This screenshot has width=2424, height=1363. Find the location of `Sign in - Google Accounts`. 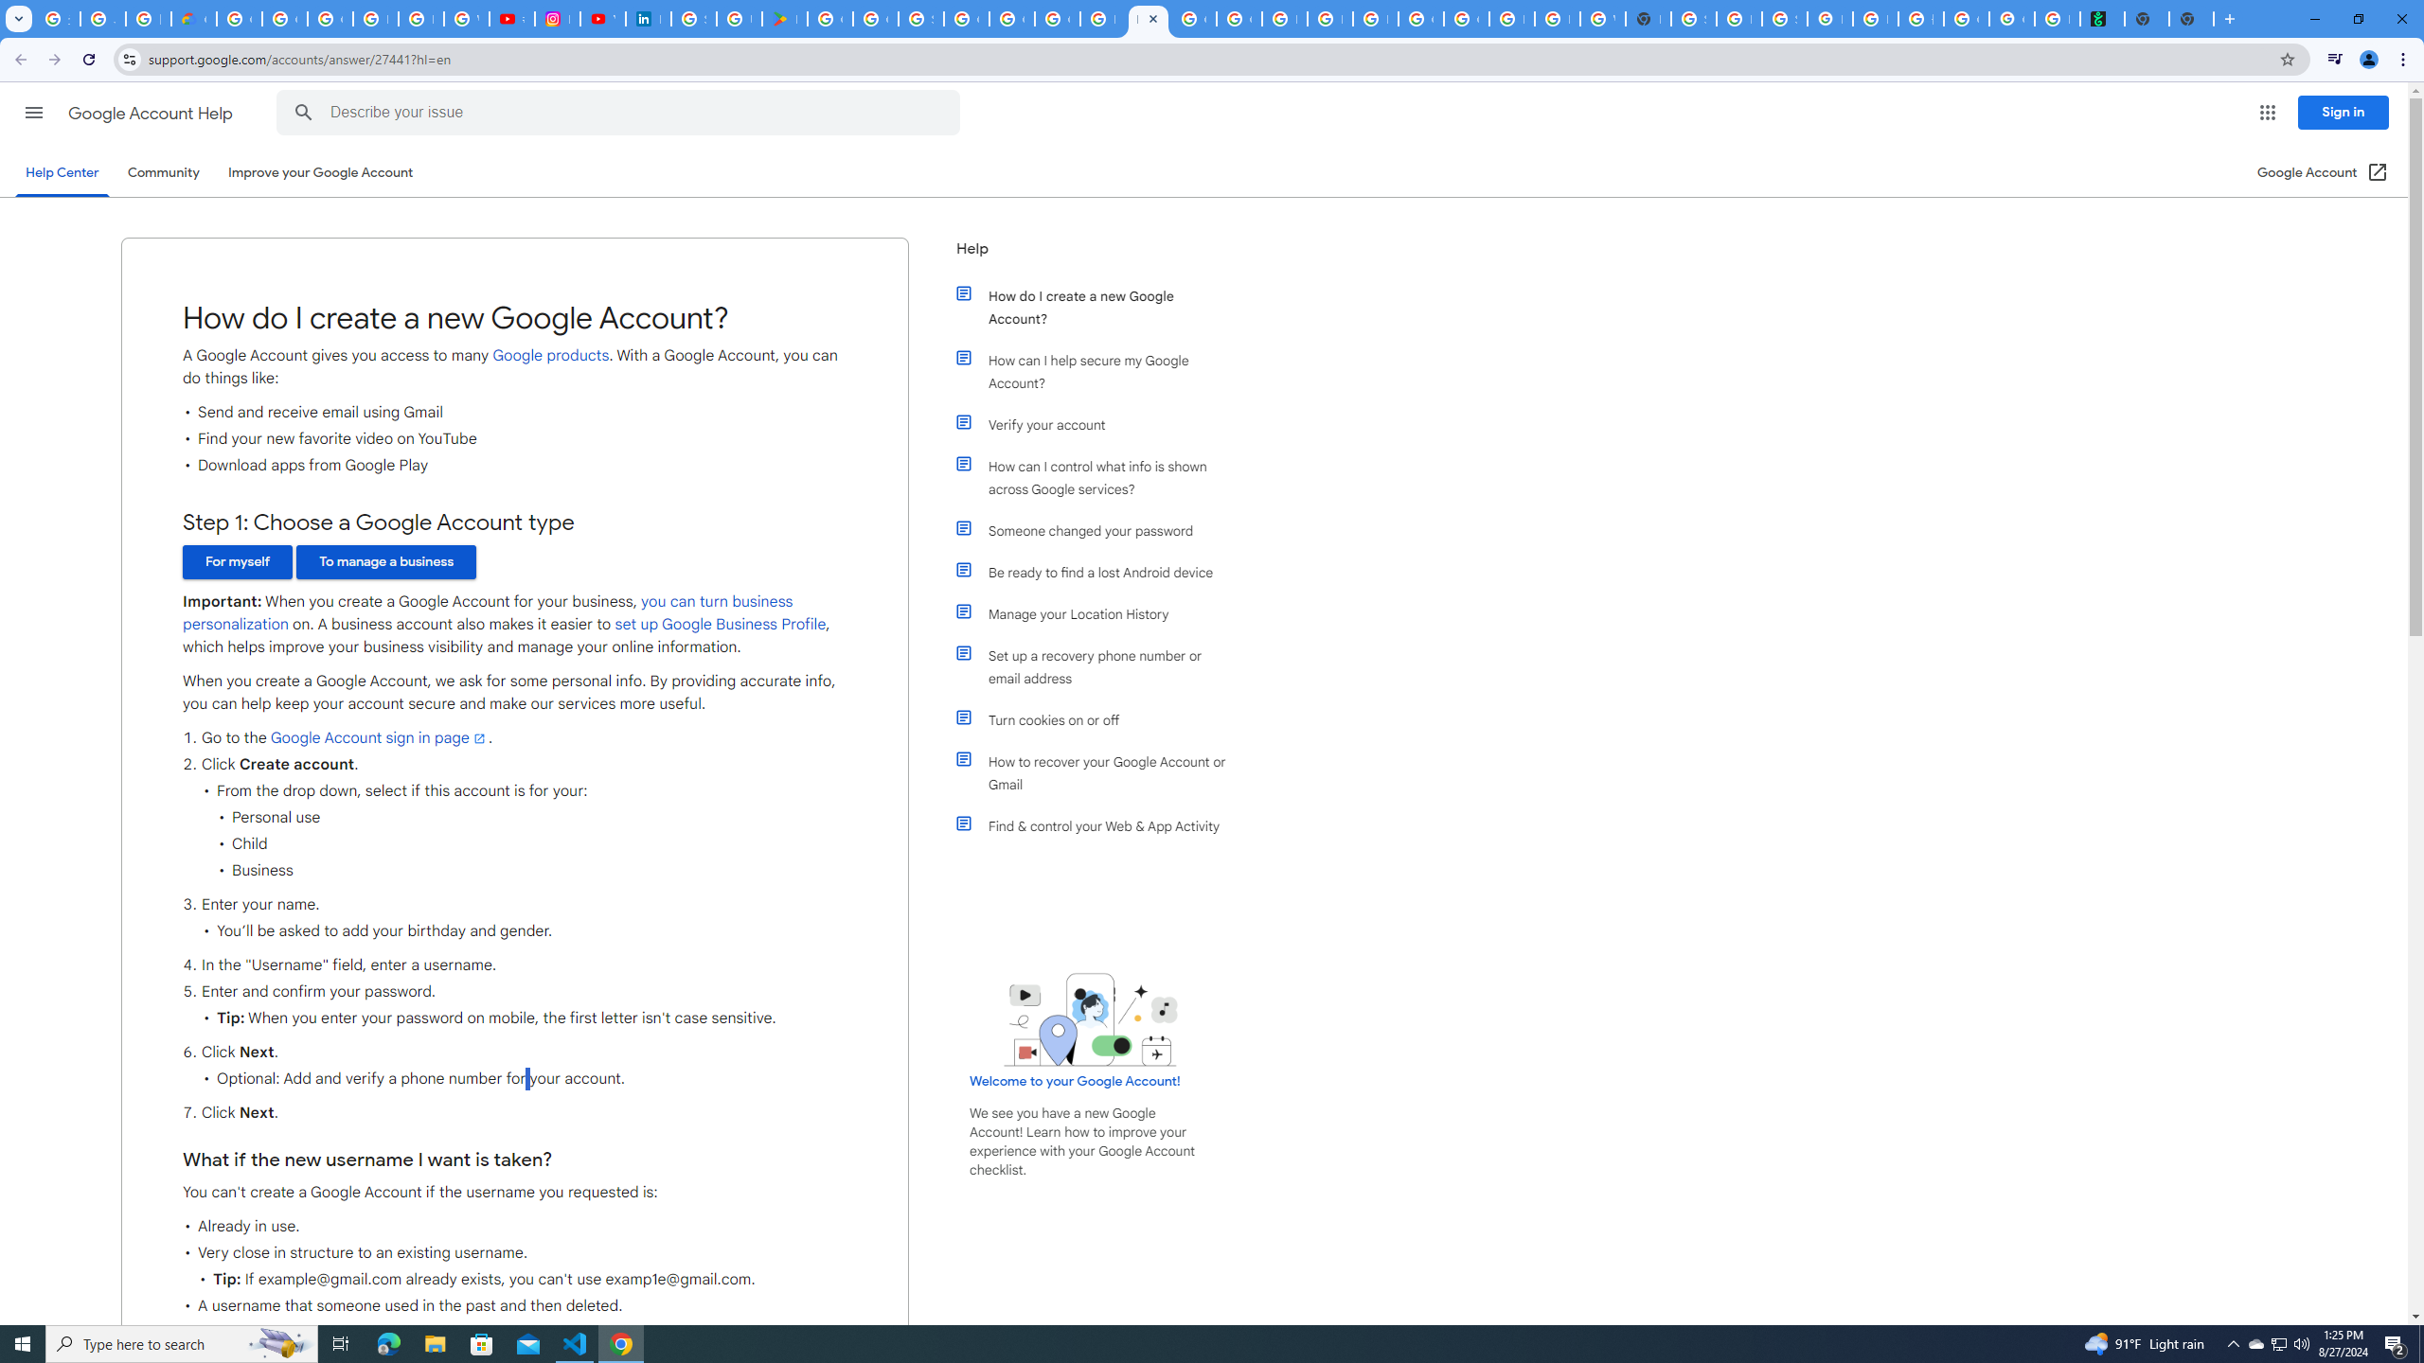

Sign in - Google Accounts is located at coordinates (1694, 19).